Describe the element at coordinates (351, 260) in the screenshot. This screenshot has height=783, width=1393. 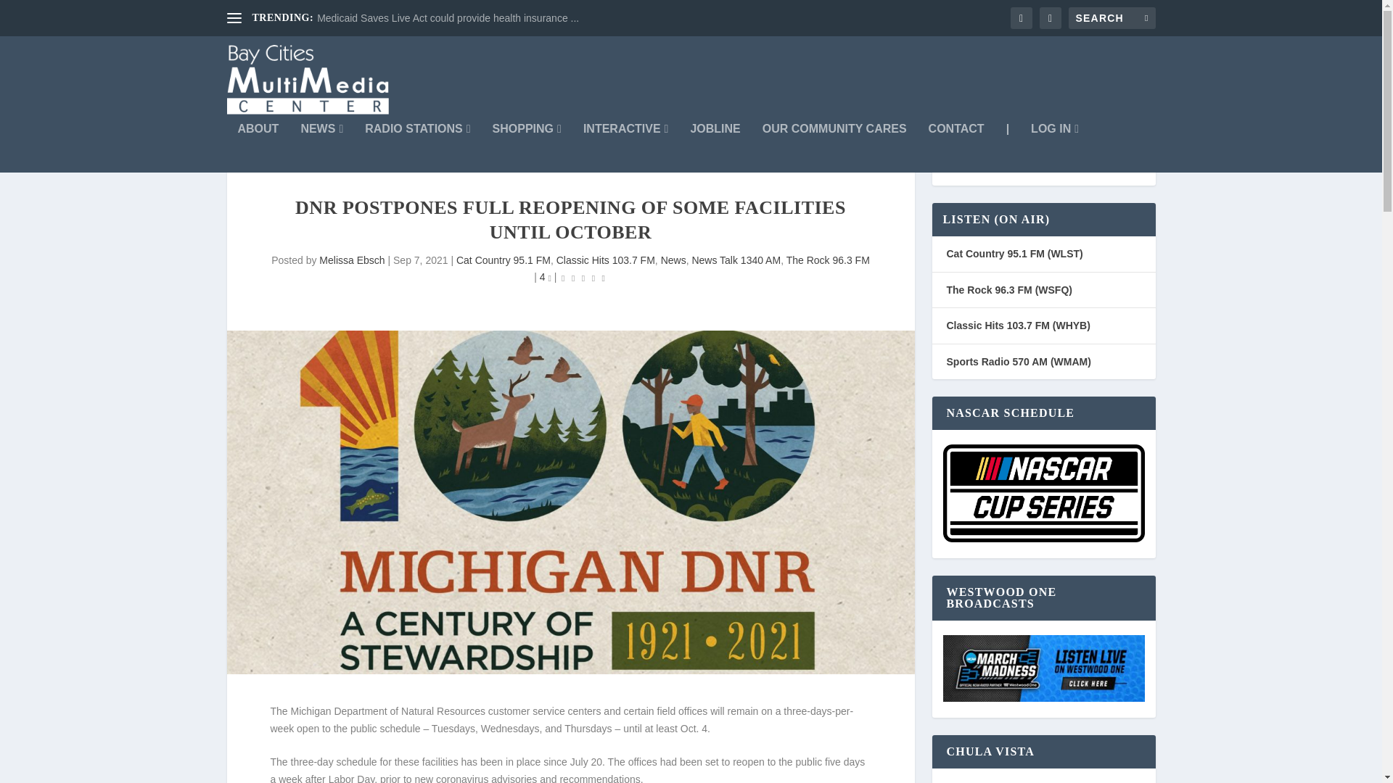
I see `Posts by Melissa Ebsch` at that location.